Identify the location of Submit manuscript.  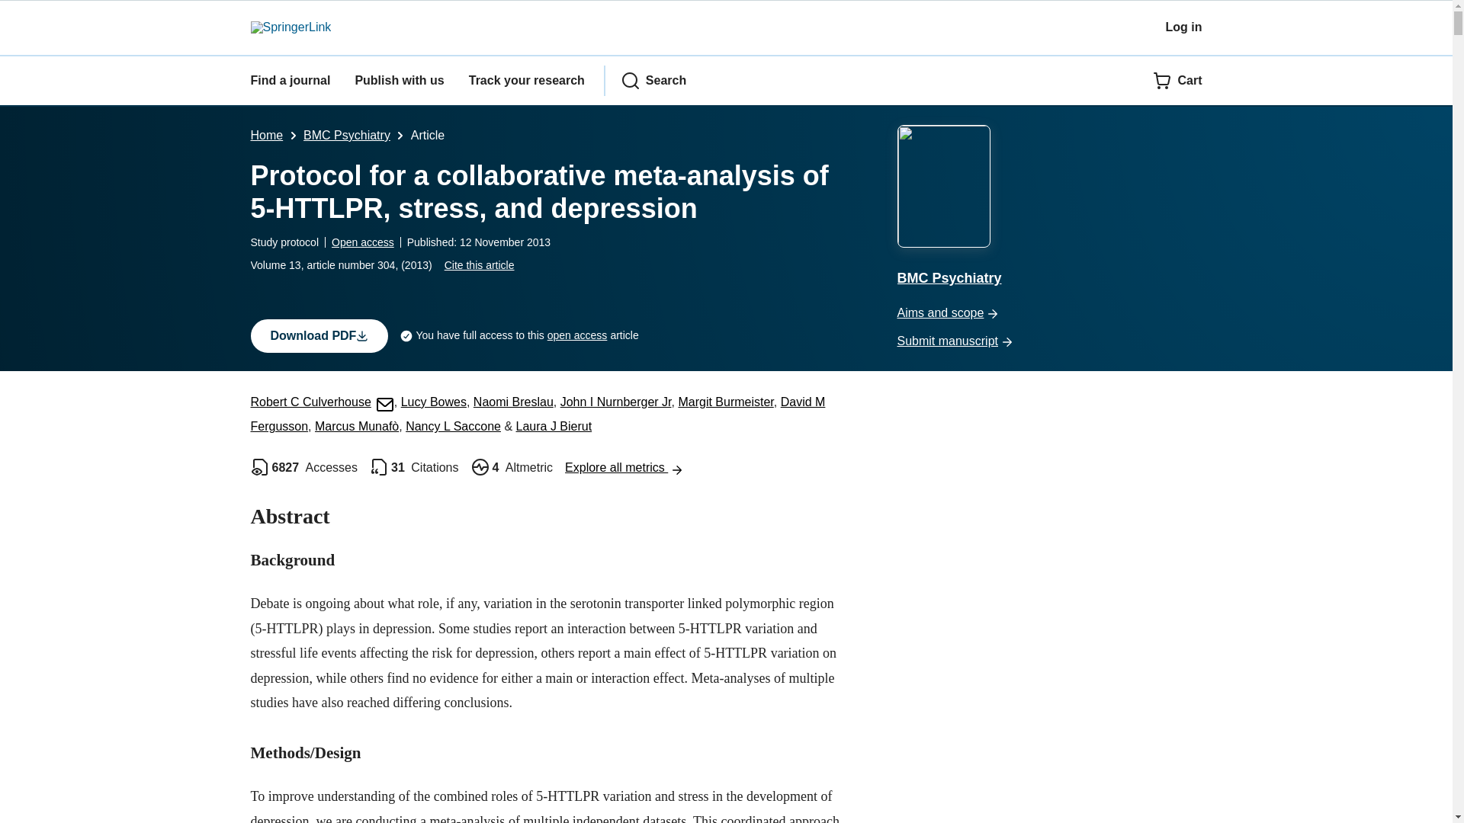
(1049, 341).